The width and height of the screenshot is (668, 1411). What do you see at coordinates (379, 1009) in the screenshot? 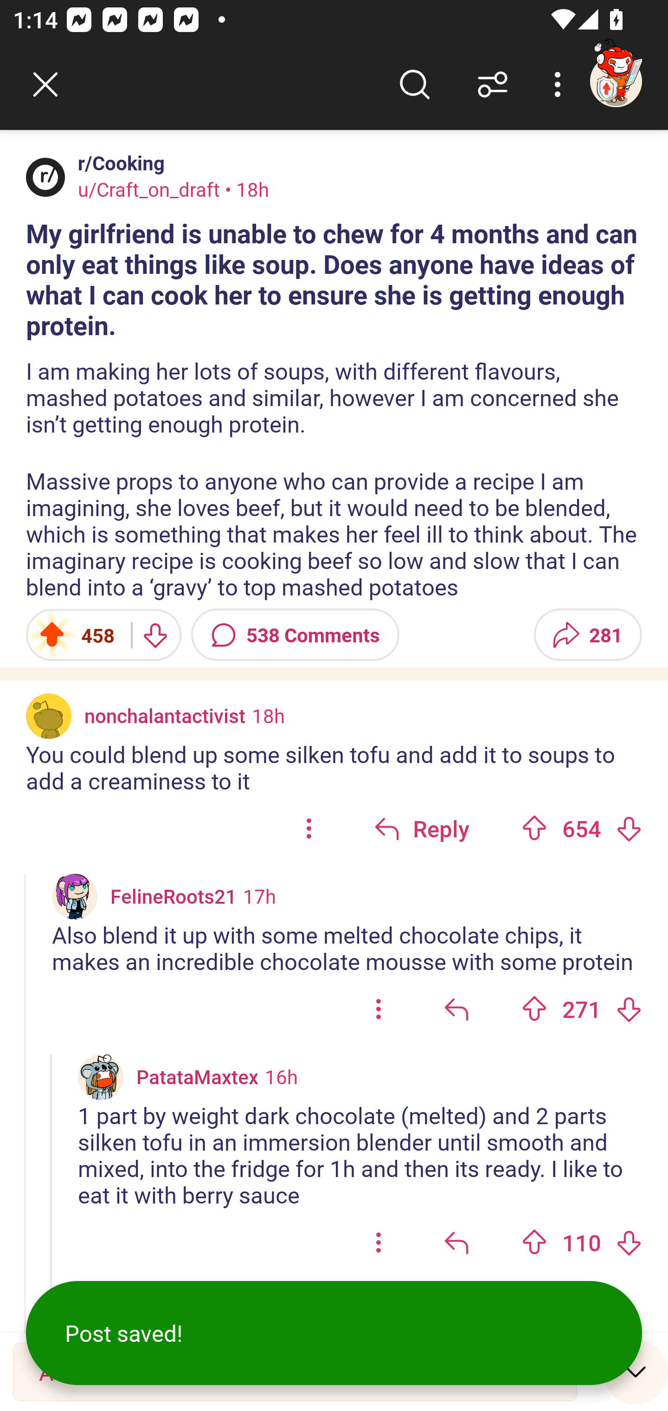
I see `options` at bounding box center [379, 1009].